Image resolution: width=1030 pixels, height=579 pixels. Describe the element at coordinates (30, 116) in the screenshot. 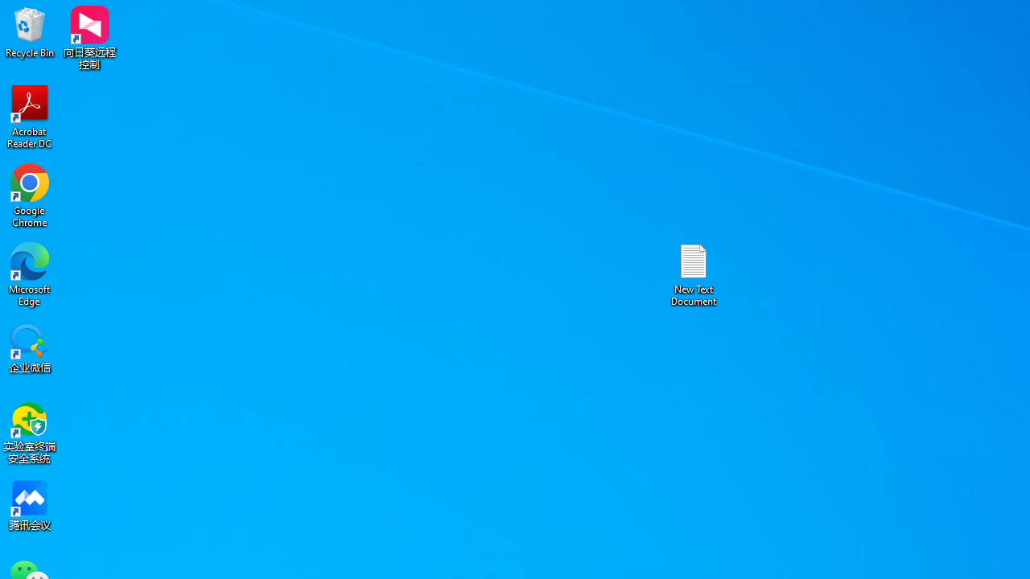

I see `Acrobat Reader DC` at that location.